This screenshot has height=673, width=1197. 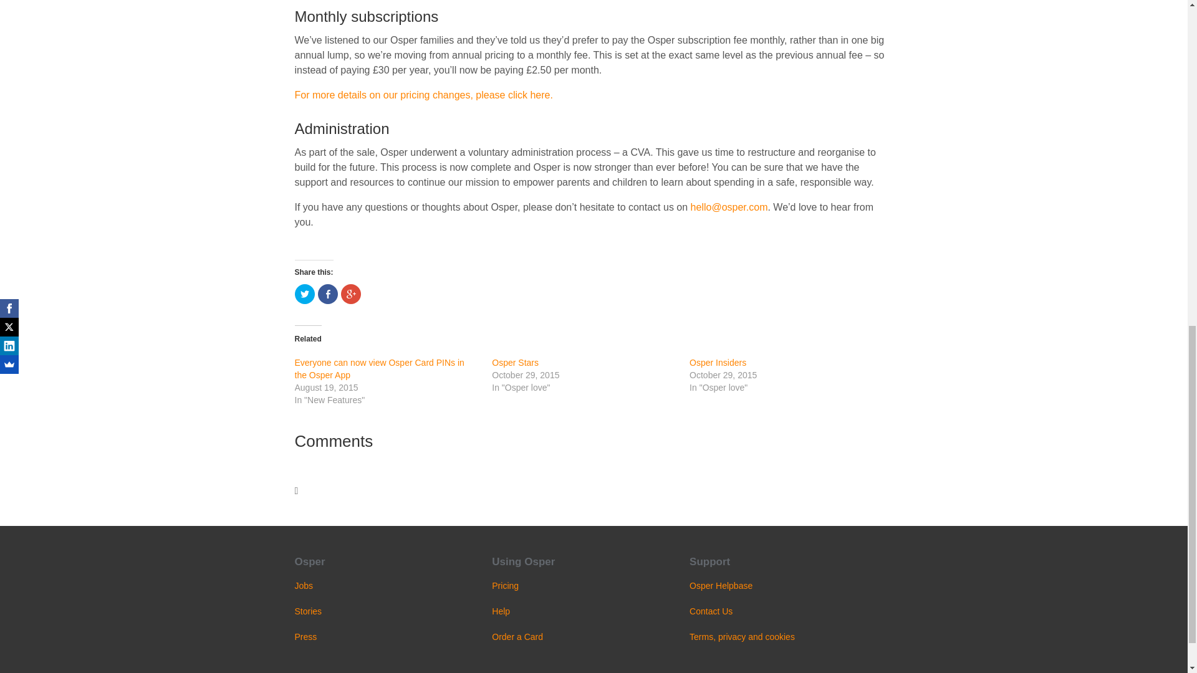 I want to click on Contact Us, so click(x=711, y=611).